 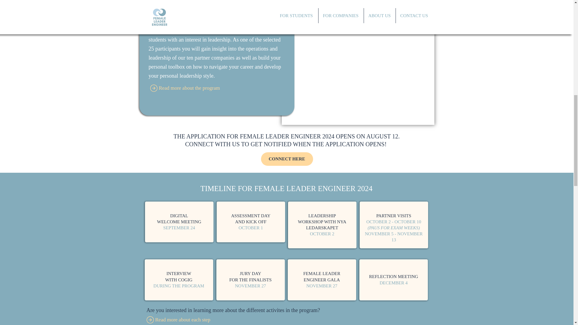 I want to click on Read more about the program, so click(x=211, y=88).